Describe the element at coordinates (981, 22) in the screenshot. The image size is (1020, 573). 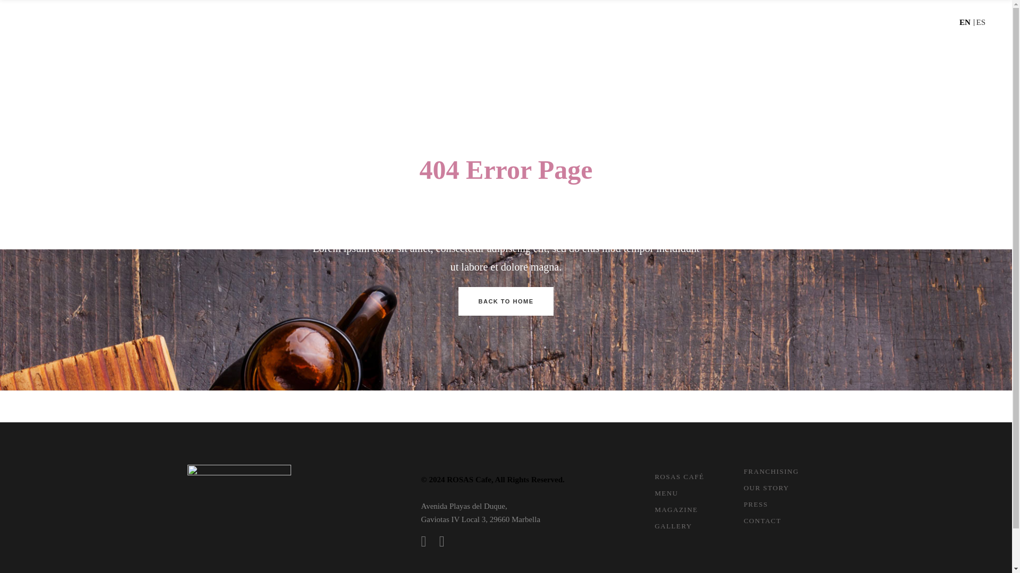
I see `ES` at that location.